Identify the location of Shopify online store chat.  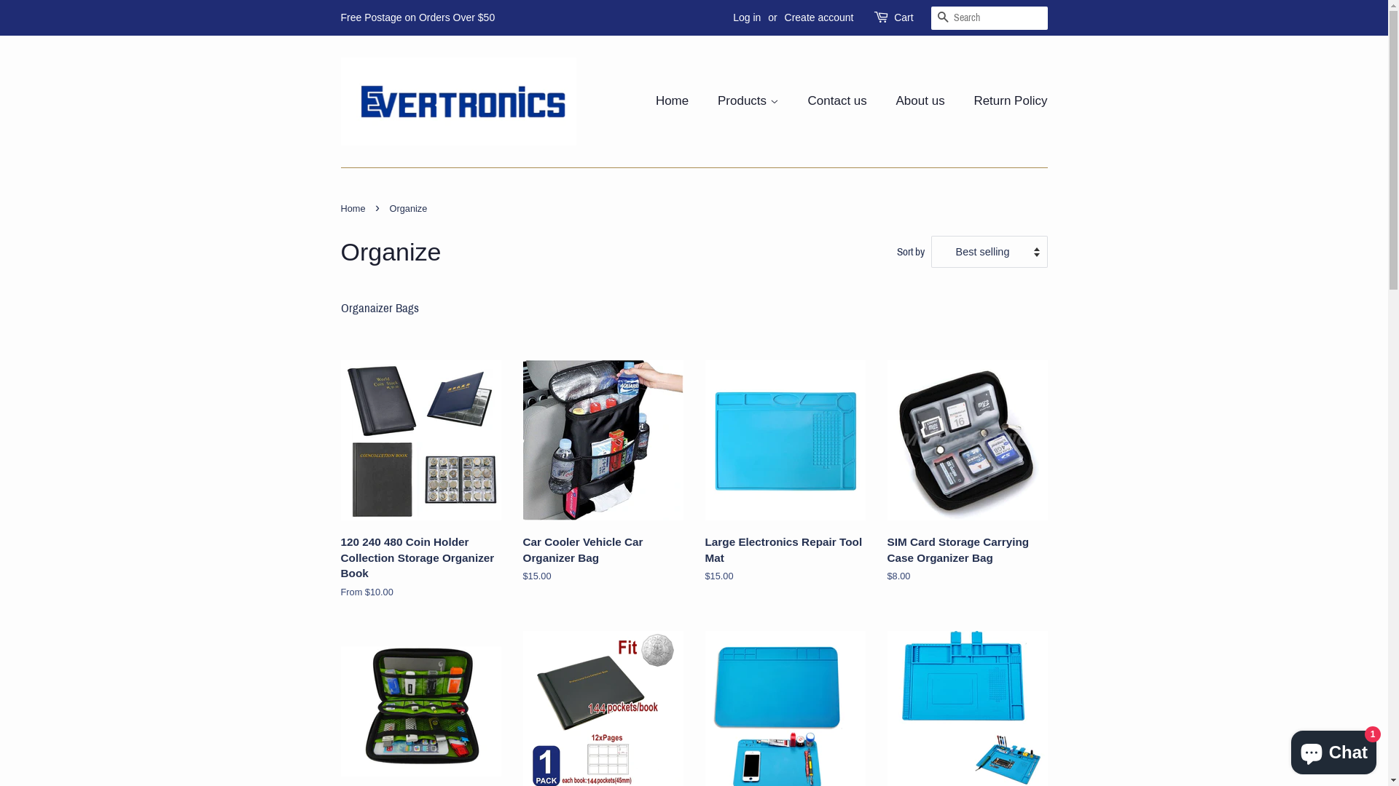
(1333, 750).